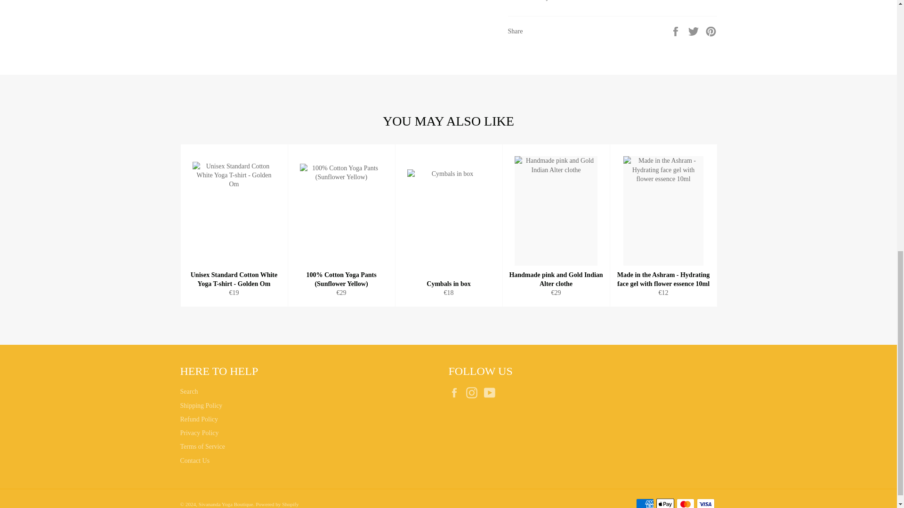 The image size is (904, 508). What do you see at coordinates (676, 31) in the screenshot?
I see `Share on Facebook` at bounding box center [676, 31].